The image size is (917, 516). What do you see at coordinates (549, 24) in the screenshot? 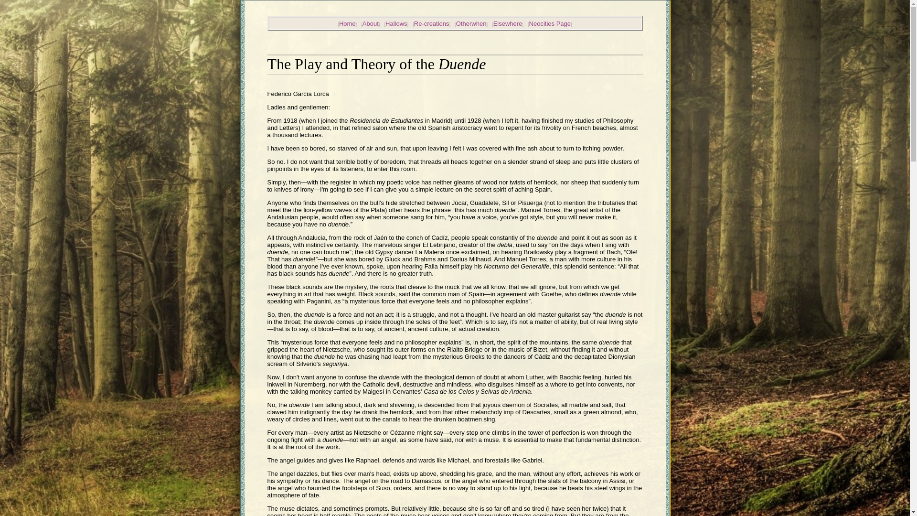
I see `Neocities Page` at bounding box center [549, 24].